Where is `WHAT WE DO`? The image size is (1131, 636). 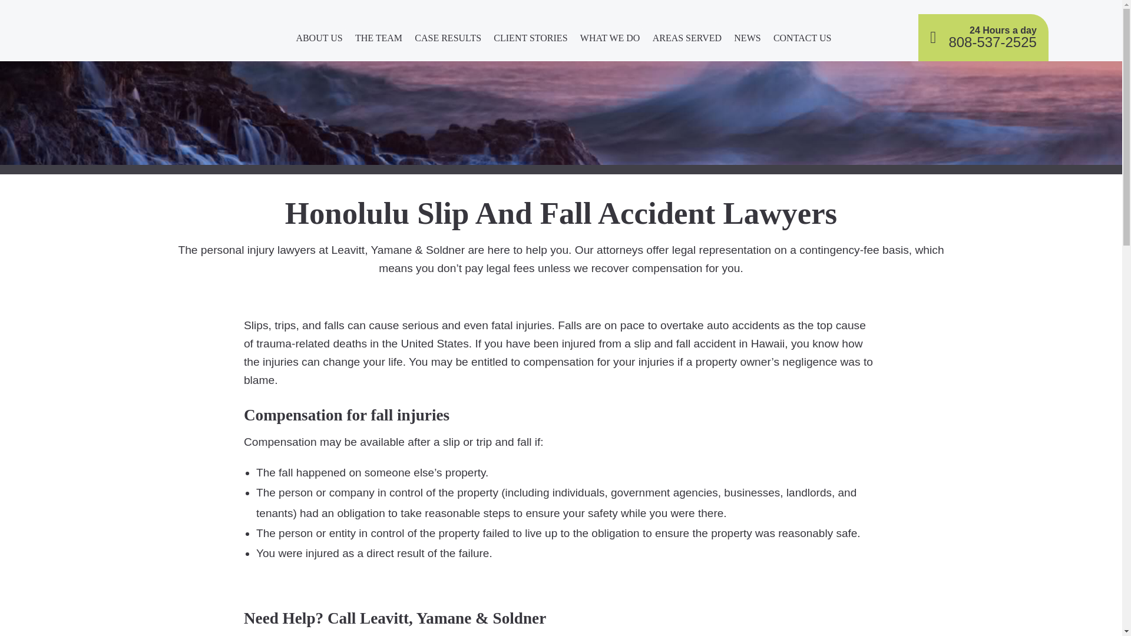
WHAT WE DO is located at coordinates (609, 40).